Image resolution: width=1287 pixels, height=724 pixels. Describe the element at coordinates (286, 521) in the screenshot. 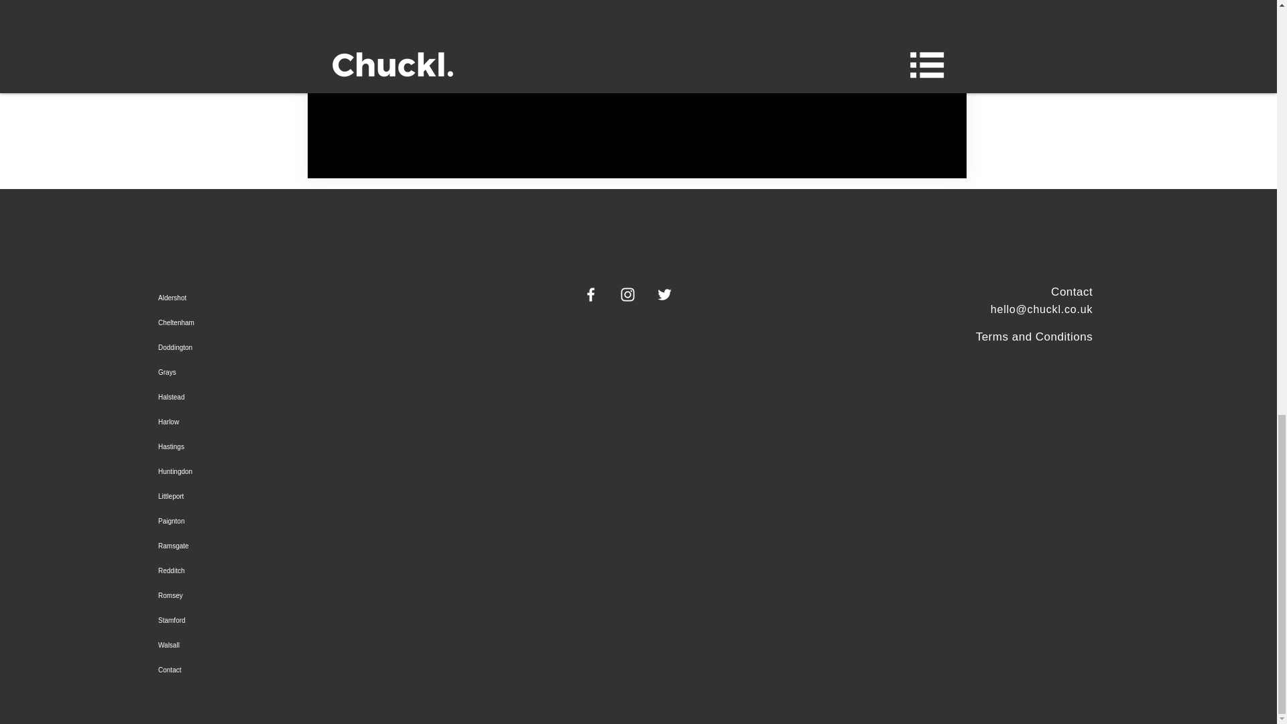

I see `Paignton` at that location.